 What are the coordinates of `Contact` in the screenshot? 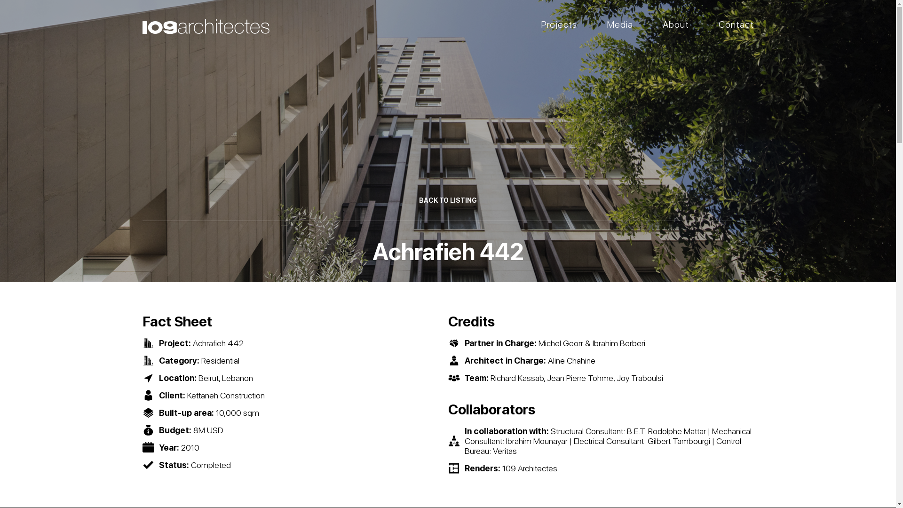 It's located at (737, 25).